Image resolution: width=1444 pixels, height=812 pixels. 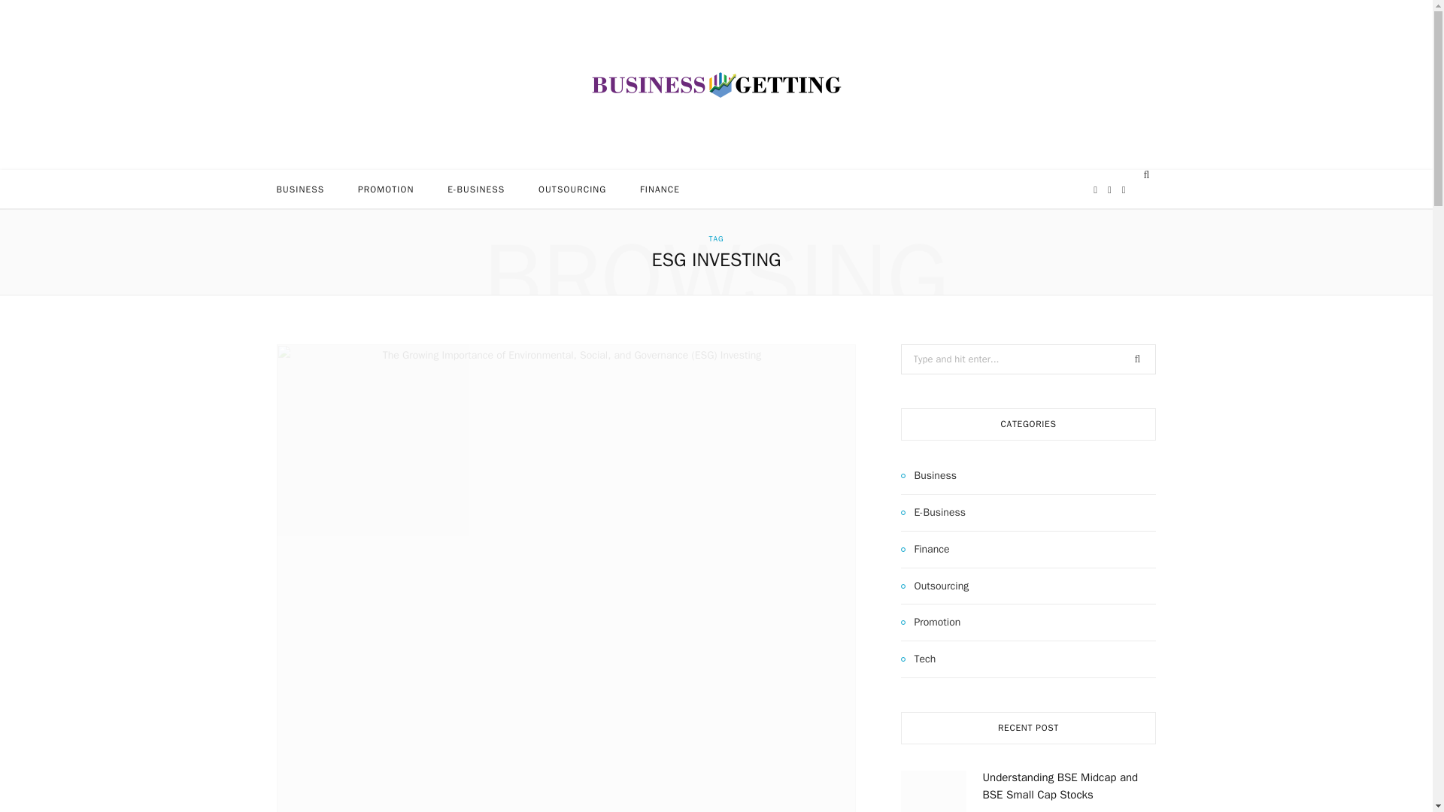 What do you see at coordinates (1029, 359) in the screenshot?
I see `Search for:` at bounding box center [1029, 359].